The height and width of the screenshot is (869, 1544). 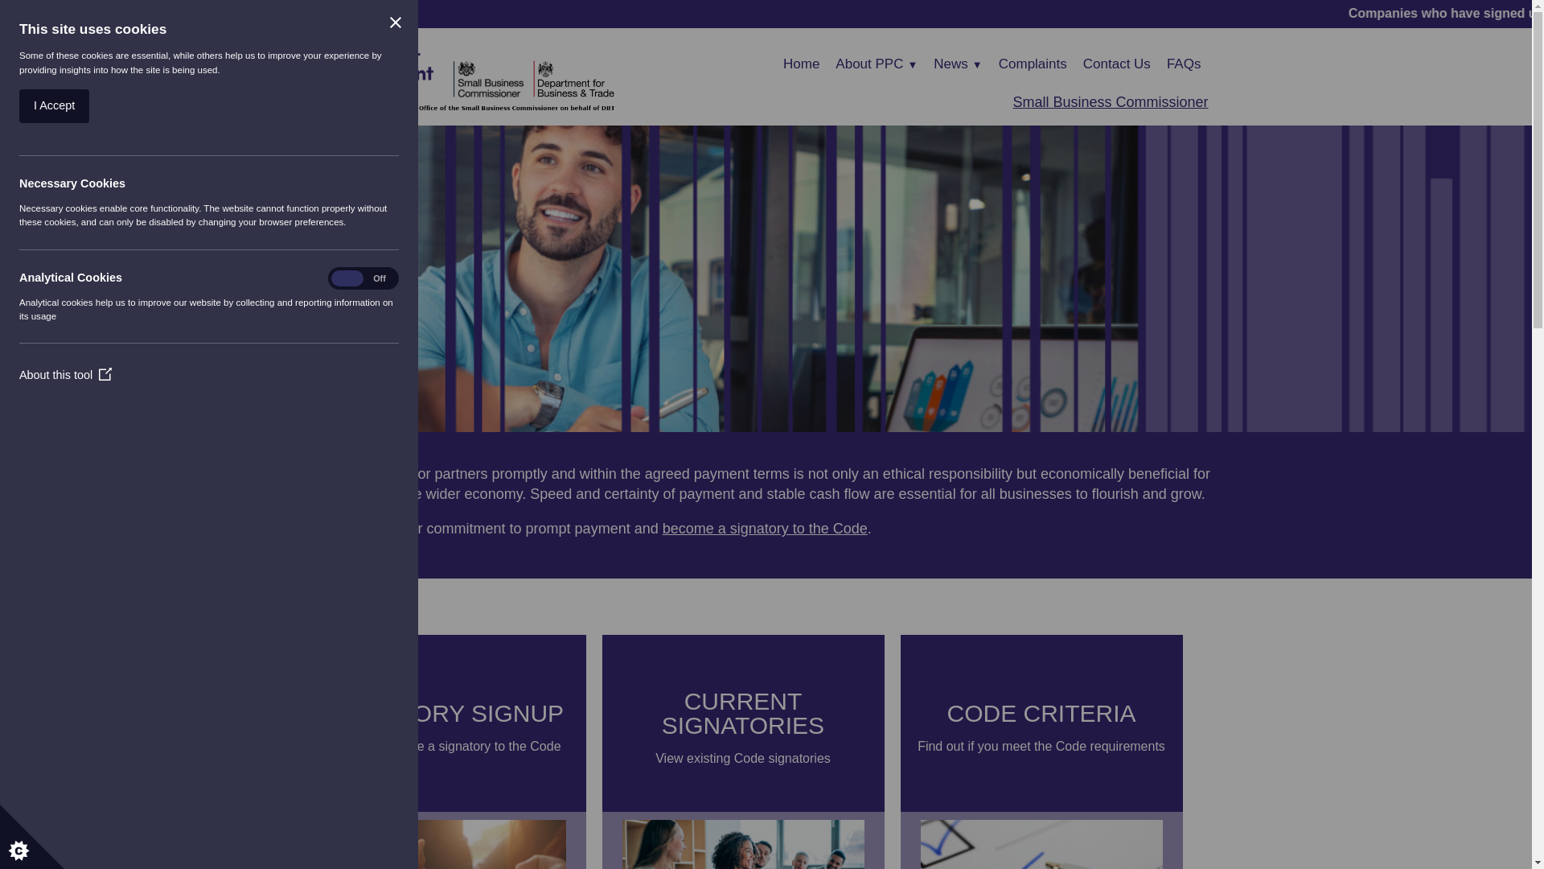 I want to click on FAQs, so click(x=801, y=64).